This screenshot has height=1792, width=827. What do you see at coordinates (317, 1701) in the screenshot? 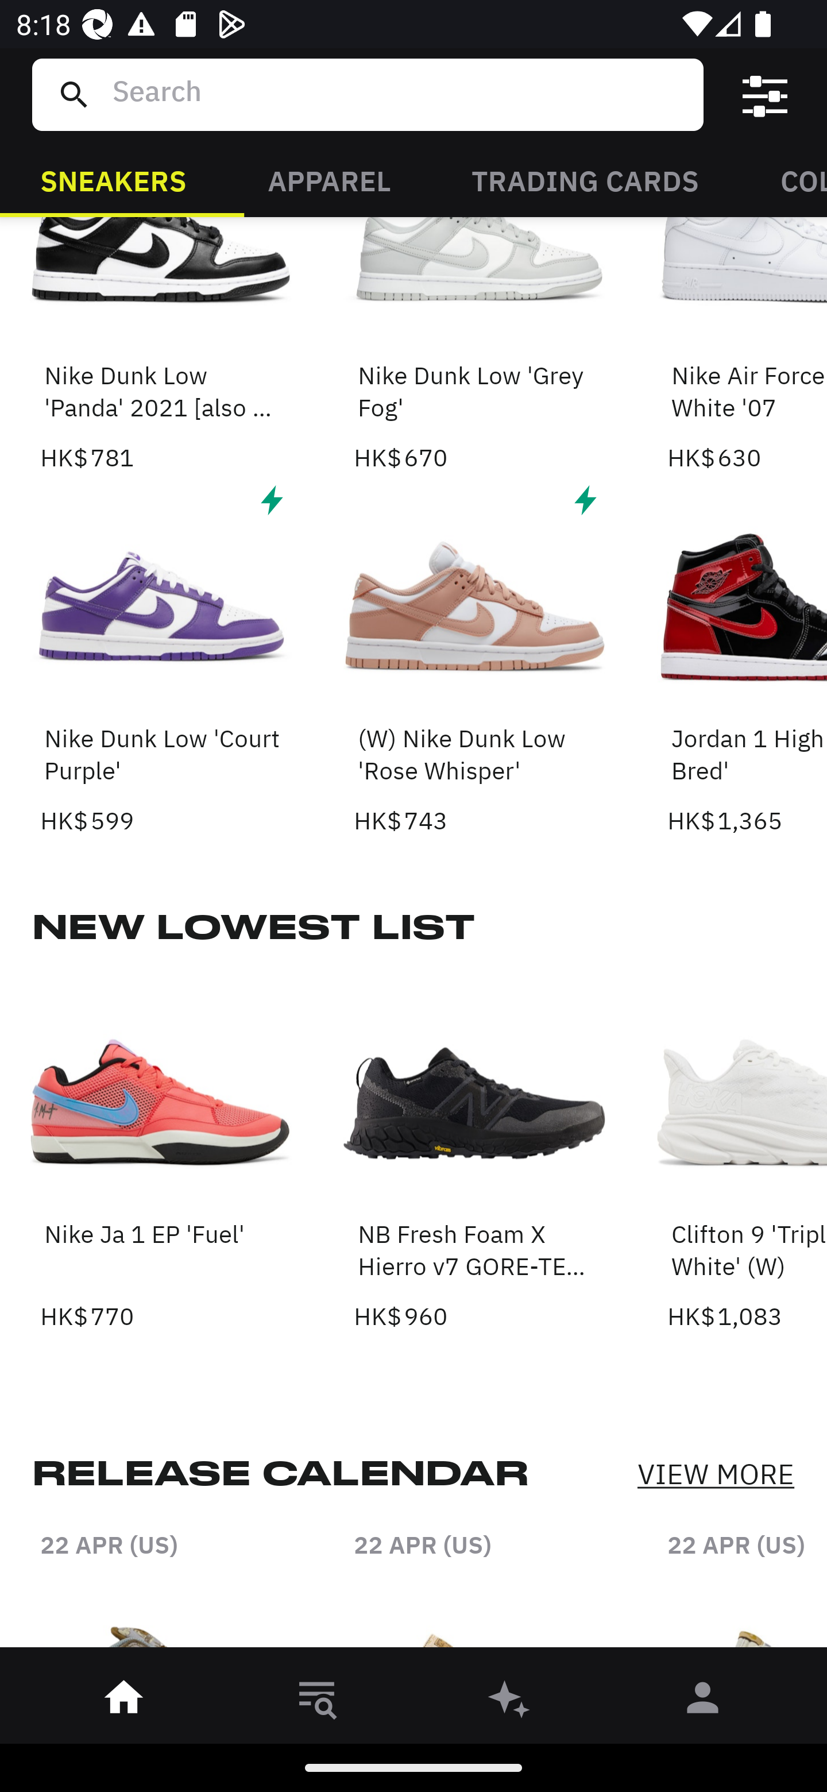
I see `󱎸` at bounding box center [317, 1701].